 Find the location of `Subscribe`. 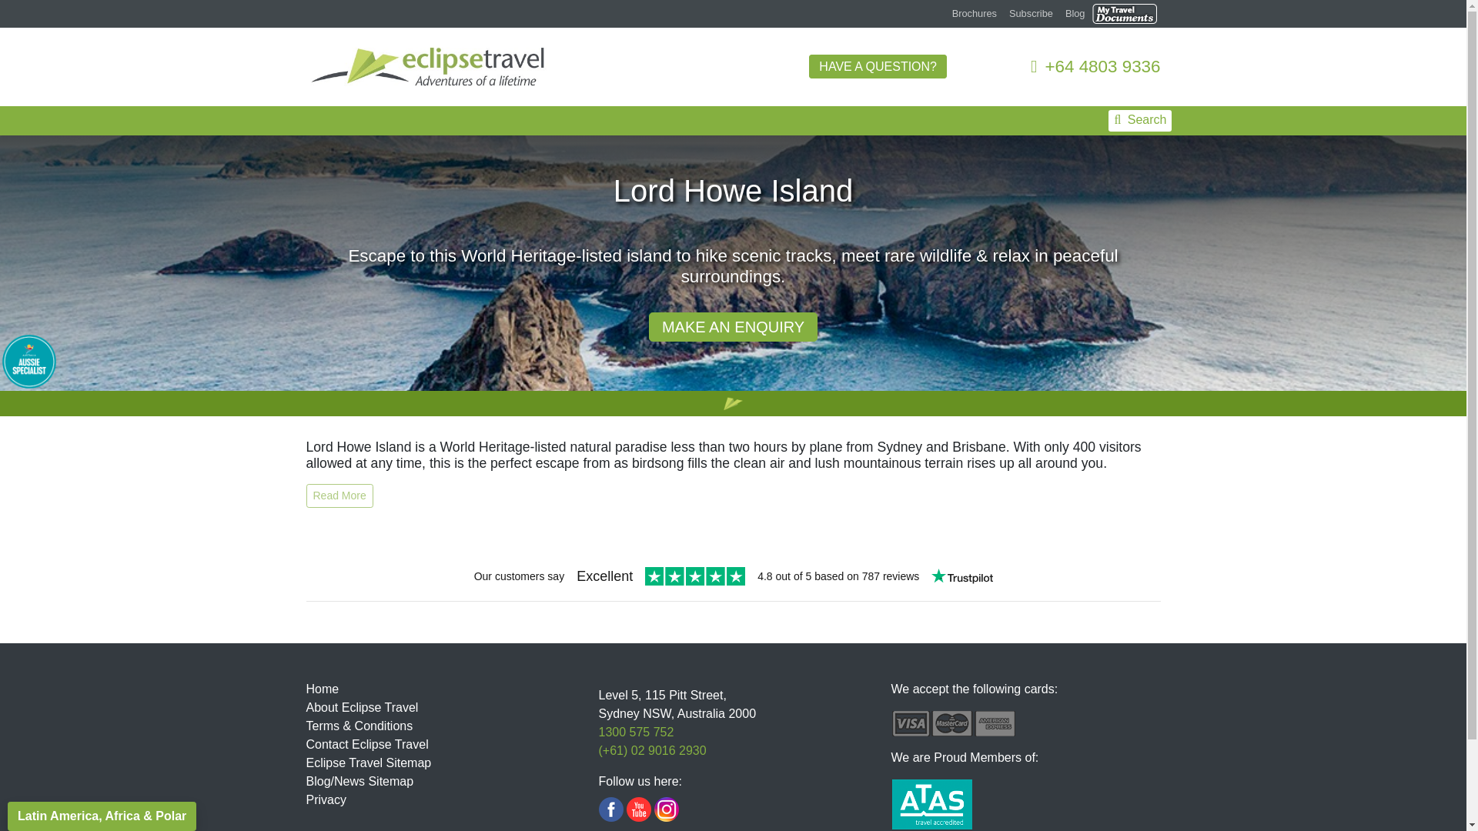

Subscribe is located at coordinates (1032, 13).